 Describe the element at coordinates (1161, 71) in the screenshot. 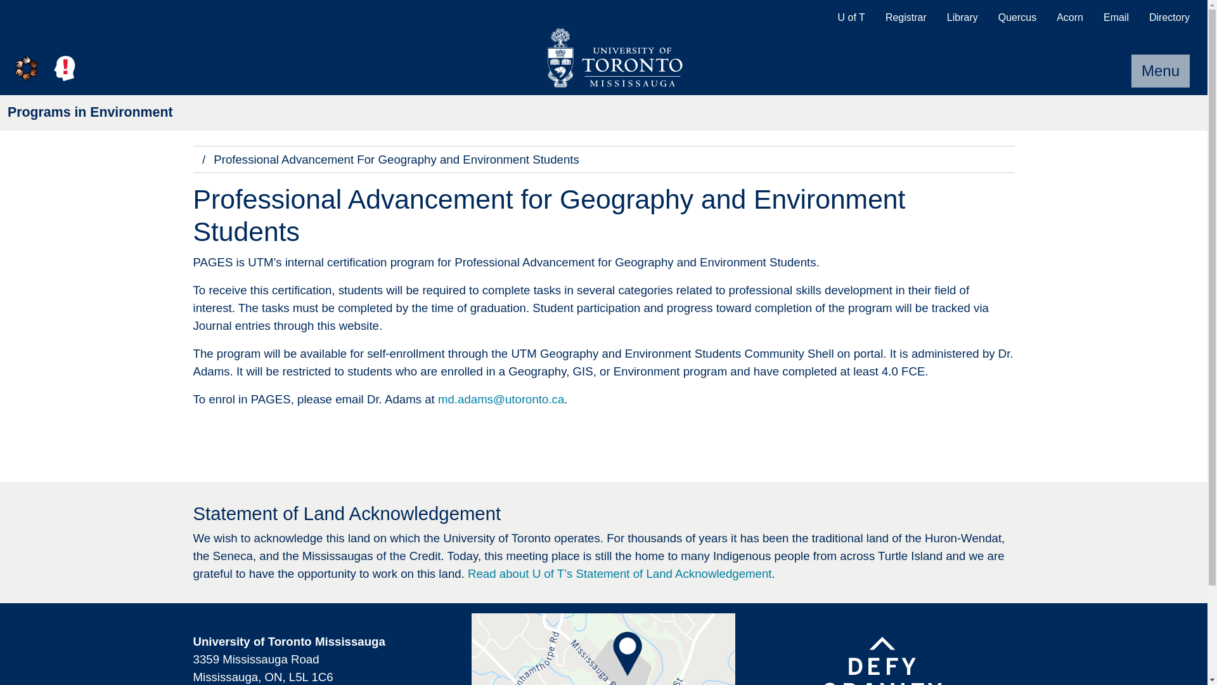

I see `Menu` at that location.